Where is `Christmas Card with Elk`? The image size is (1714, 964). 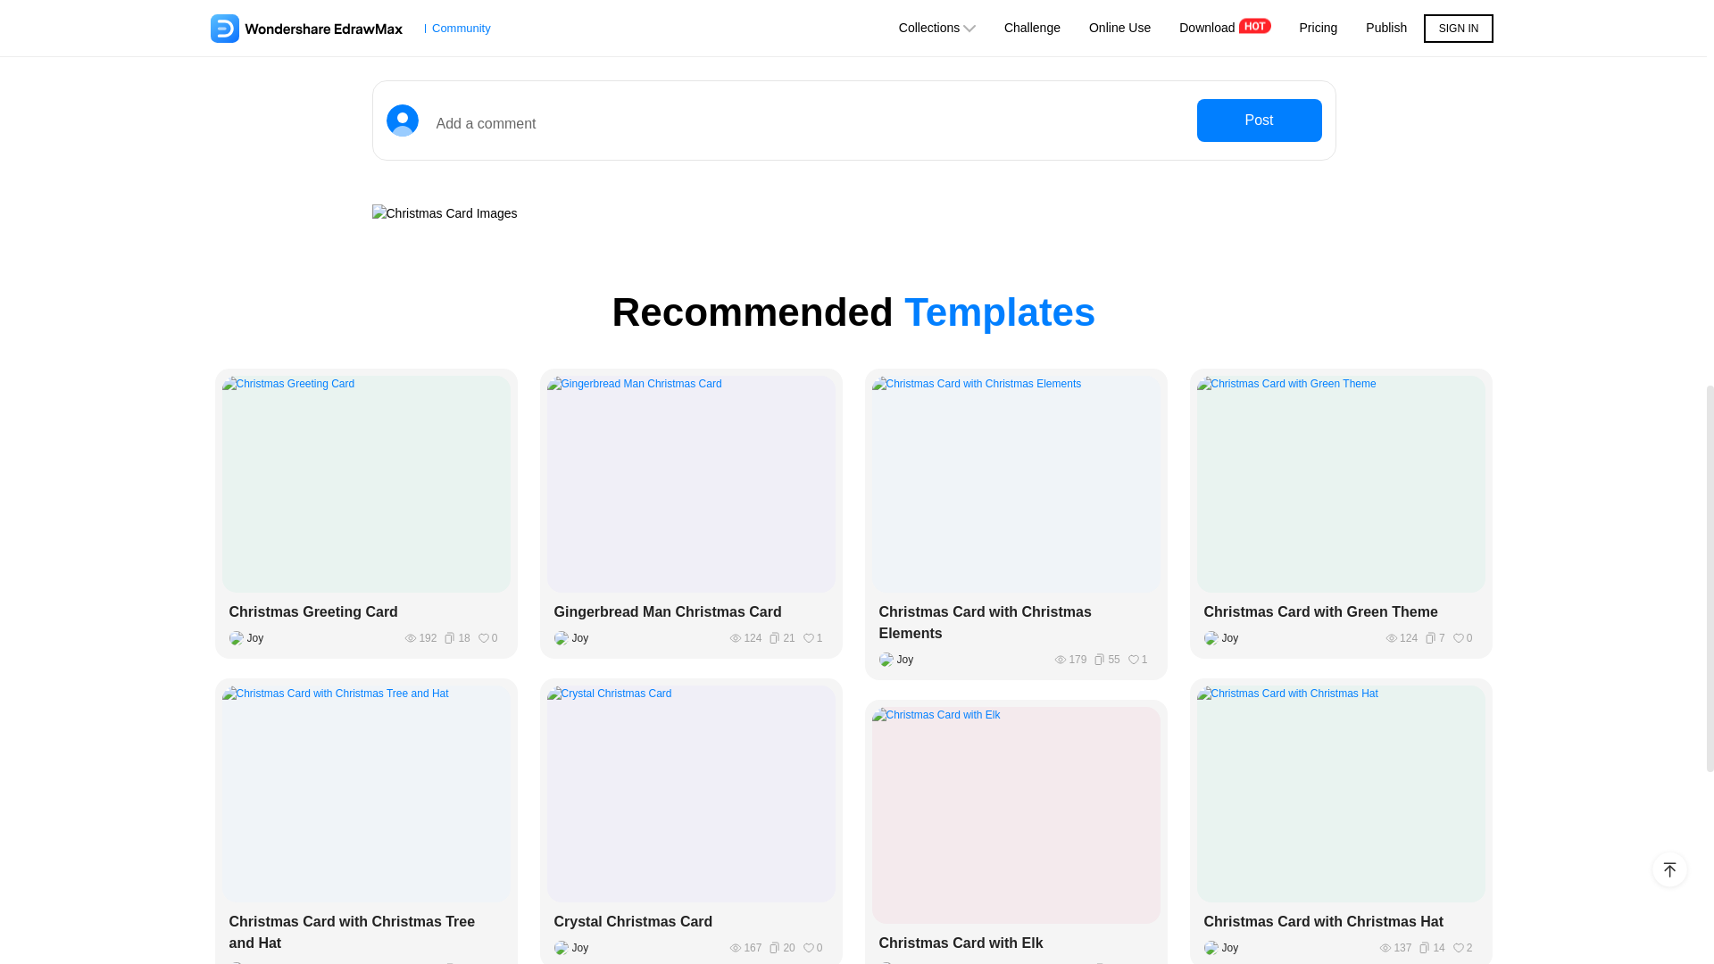
Christmas Card with Elk is located at coordinates (1015, 943).